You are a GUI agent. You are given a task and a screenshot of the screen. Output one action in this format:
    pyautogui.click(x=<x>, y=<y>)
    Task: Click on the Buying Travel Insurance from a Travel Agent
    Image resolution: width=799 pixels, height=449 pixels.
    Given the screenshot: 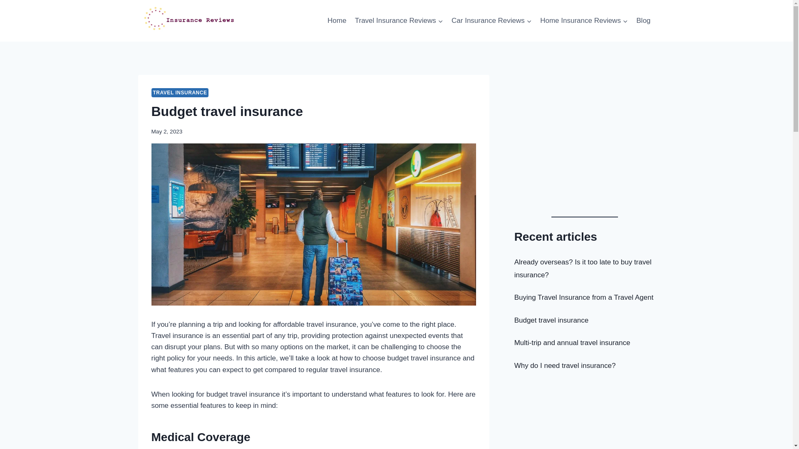 What is the action you would take?
    pyautogui.click(x=584, y=298)
    